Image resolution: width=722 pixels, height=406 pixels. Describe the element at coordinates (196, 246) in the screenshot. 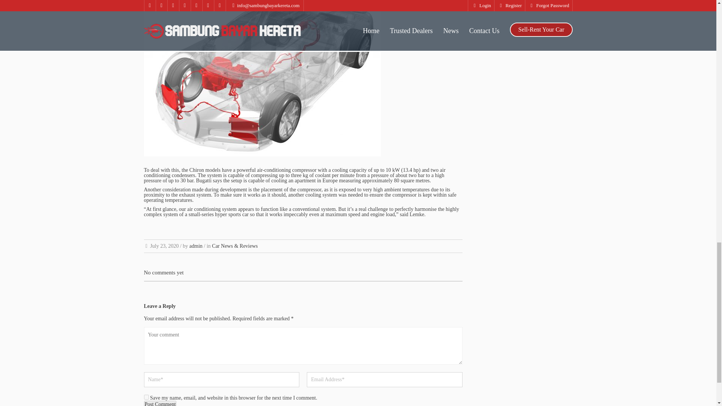

I see `Posts by admin` at that location.